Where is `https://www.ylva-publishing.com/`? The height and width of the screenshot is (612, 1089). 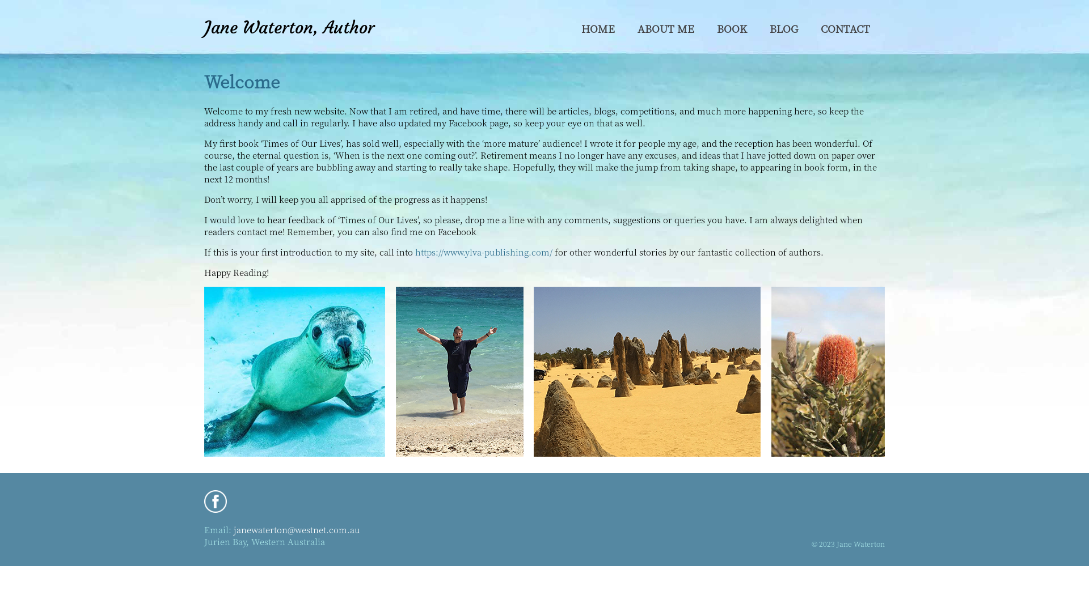
https://www.ylva-publishing.com/ is located at coordinates (484, 252).